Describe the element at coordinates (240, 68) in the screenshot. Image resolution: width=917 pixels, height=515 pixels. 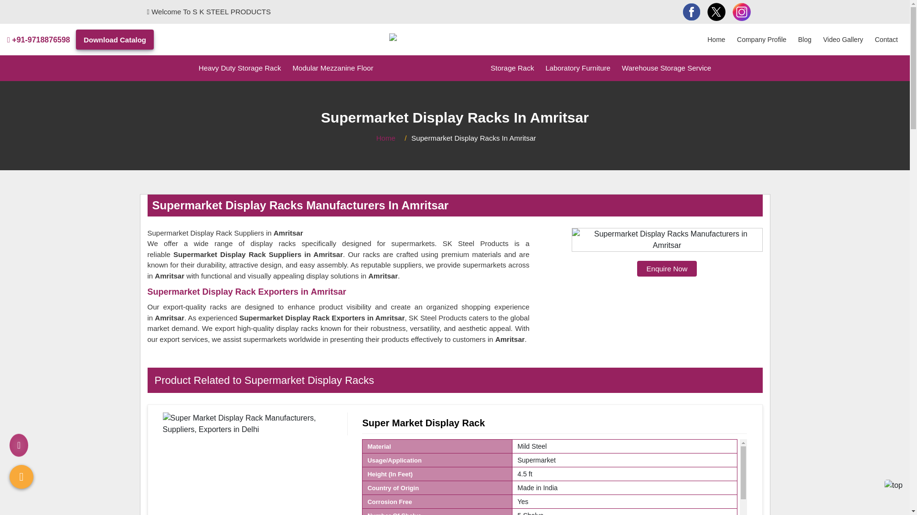
I see `Heavy Duty Storage Rack` at that location.